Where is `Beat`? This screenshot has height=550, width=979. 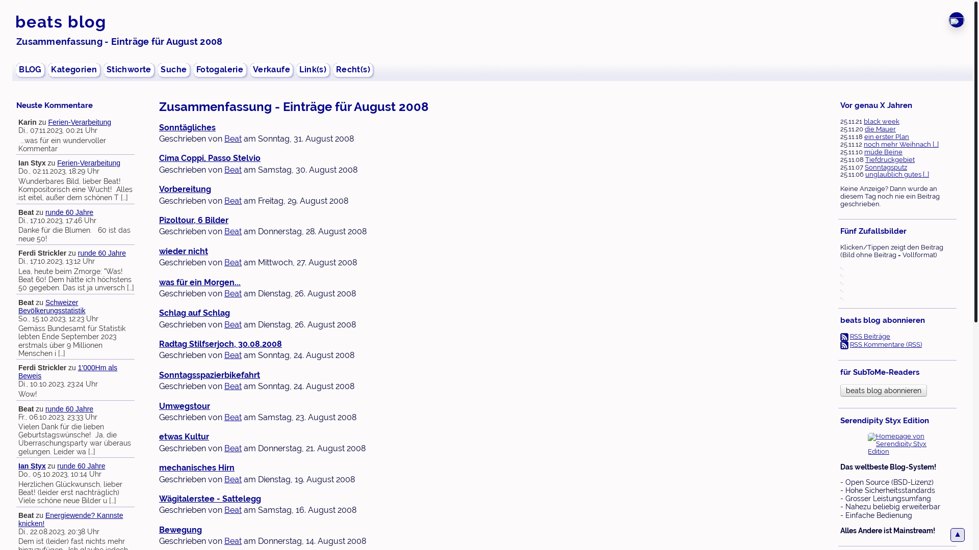
Beat is located at coordinates (233, 201).